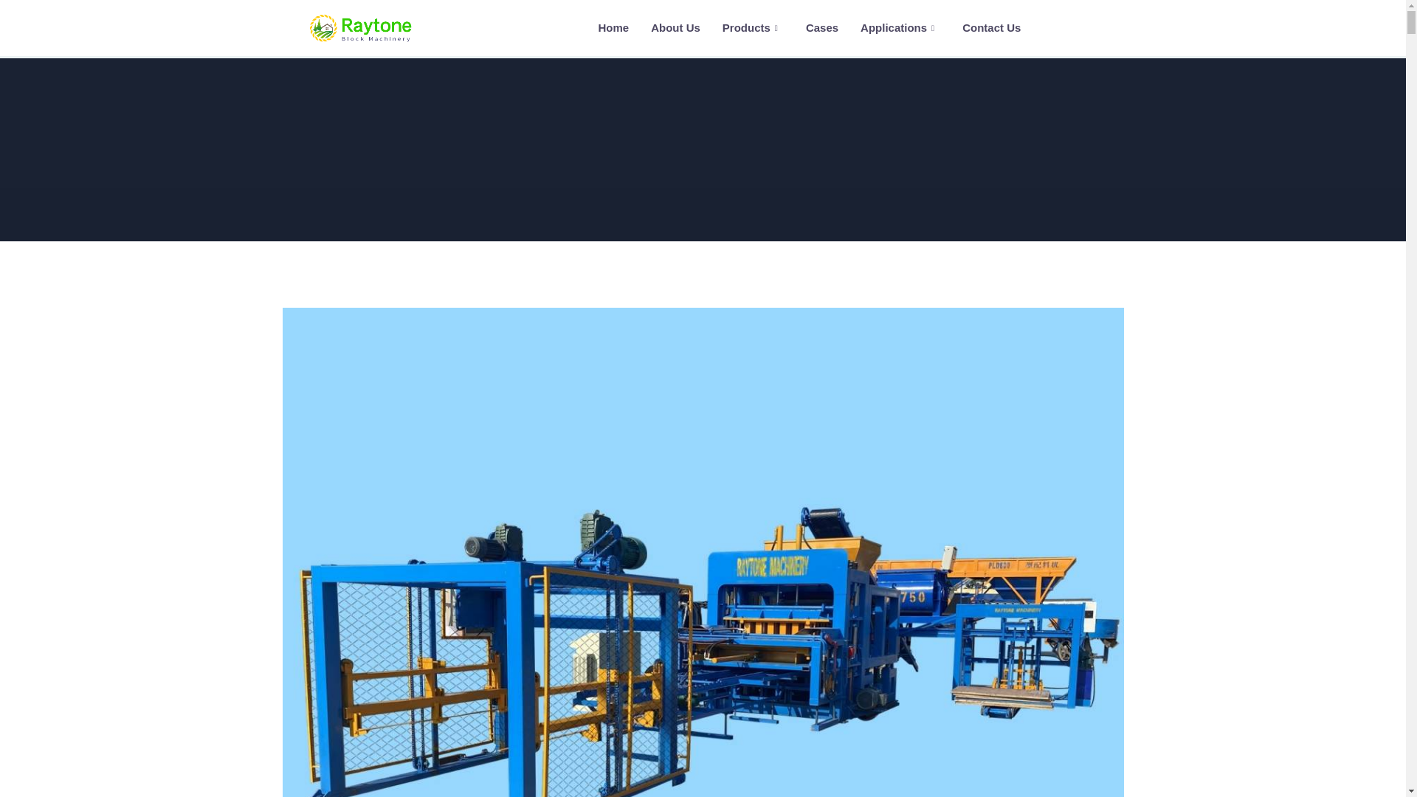 The image size is (1417, 797). What do you see at coordinates (613, 28) in the screenshot?
I see `Home` at bounding box center [613, 28].